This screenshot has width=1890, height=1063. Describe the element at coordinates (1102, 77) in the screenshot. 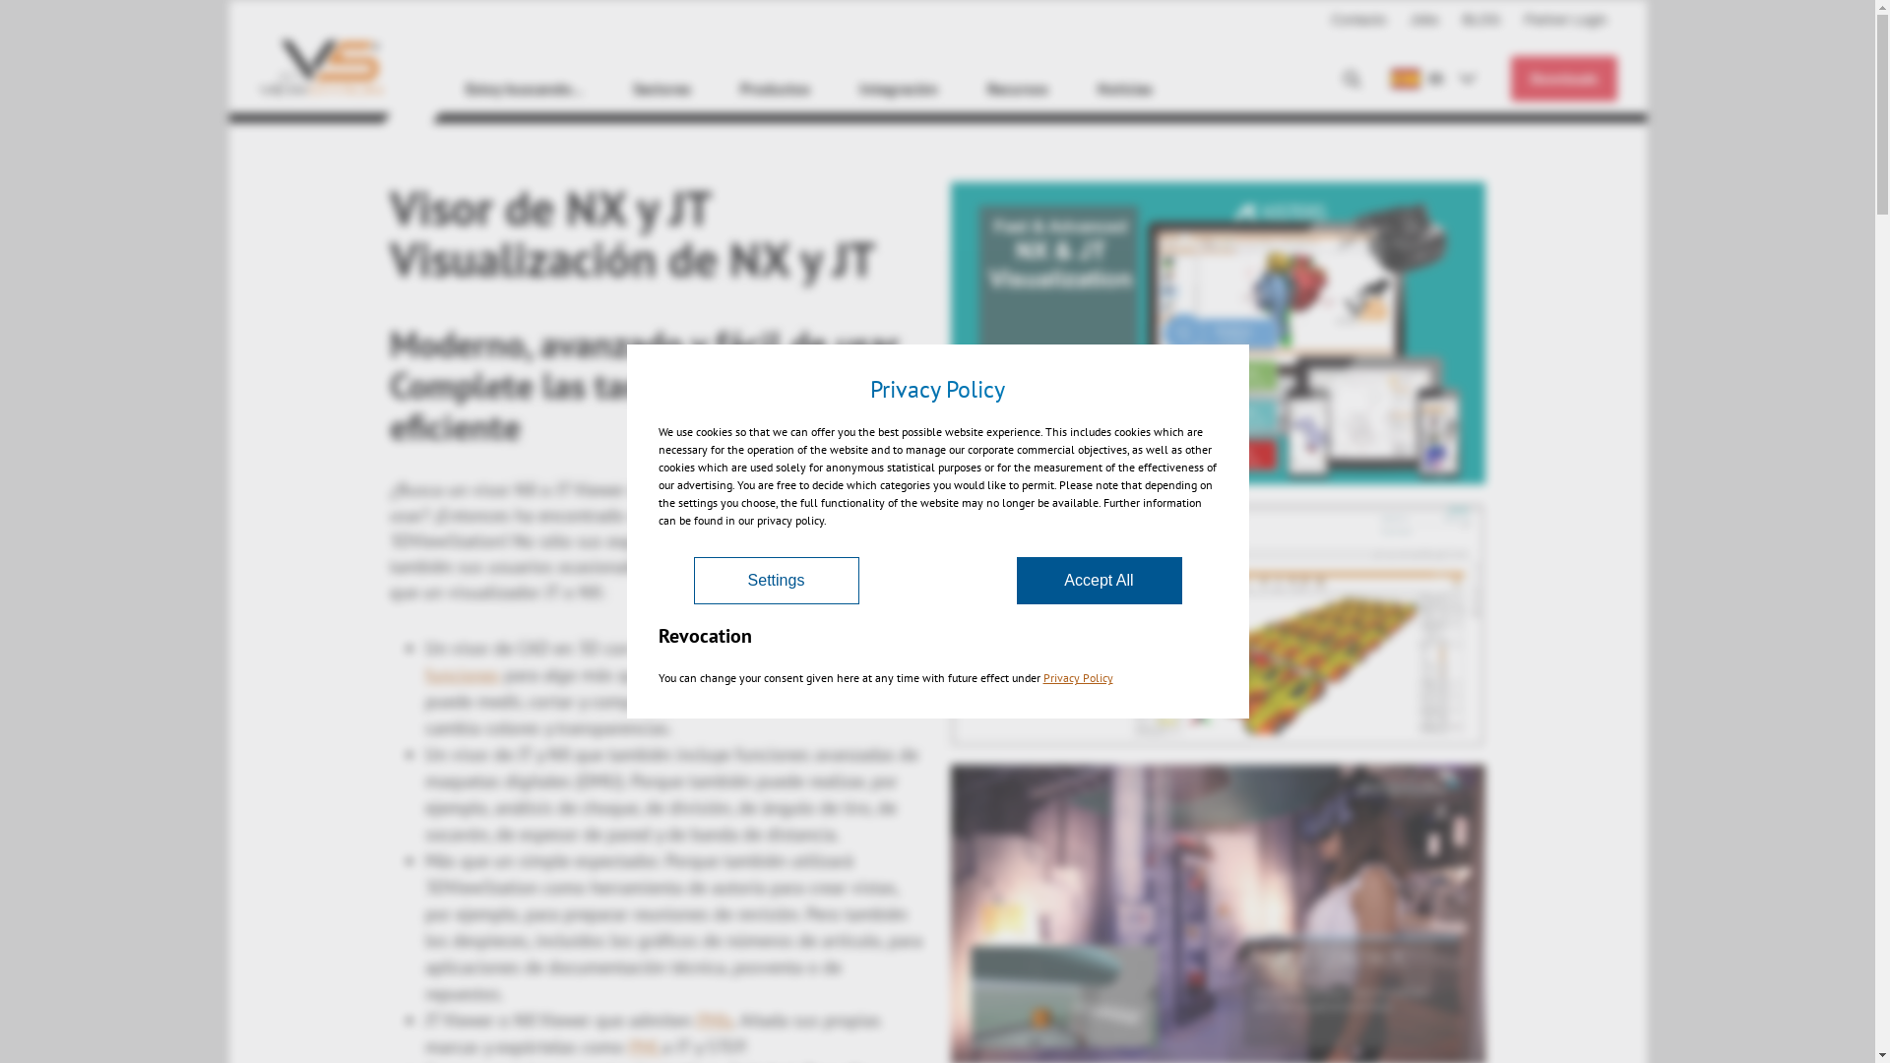

I see `Find` at that location.